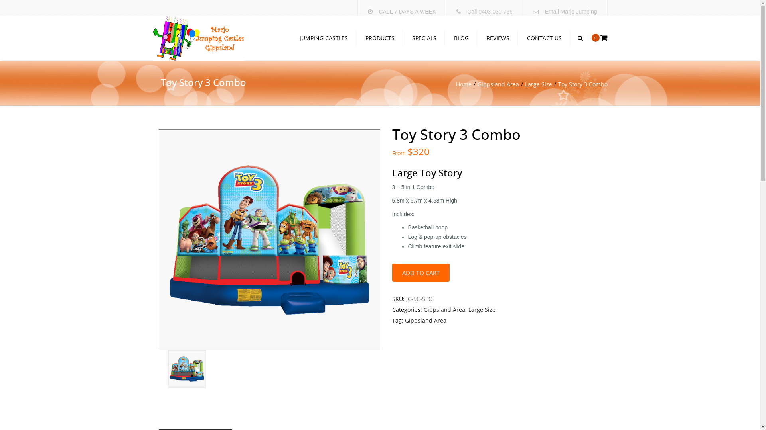  I want to click on Call 0403 030 766, so click(490, 12).